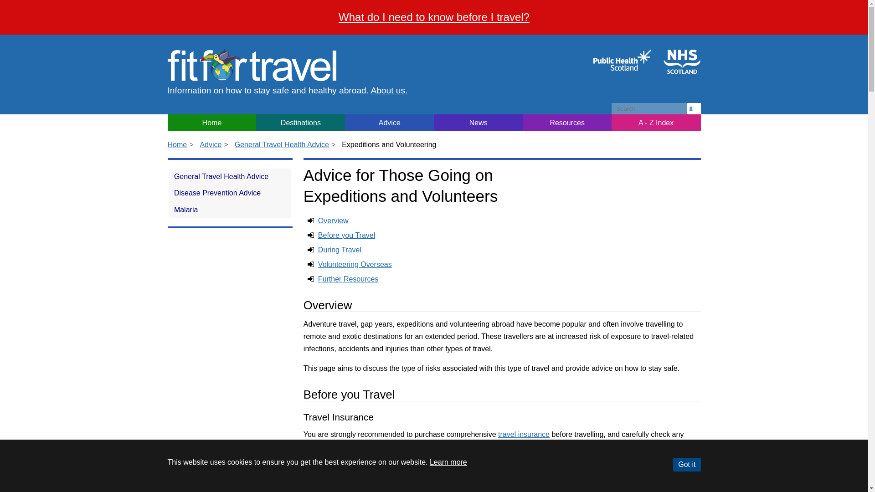  What do you see at coordinates (567, 123) in the screenshot?
I see `Resources` at bounding box center [567, 123].